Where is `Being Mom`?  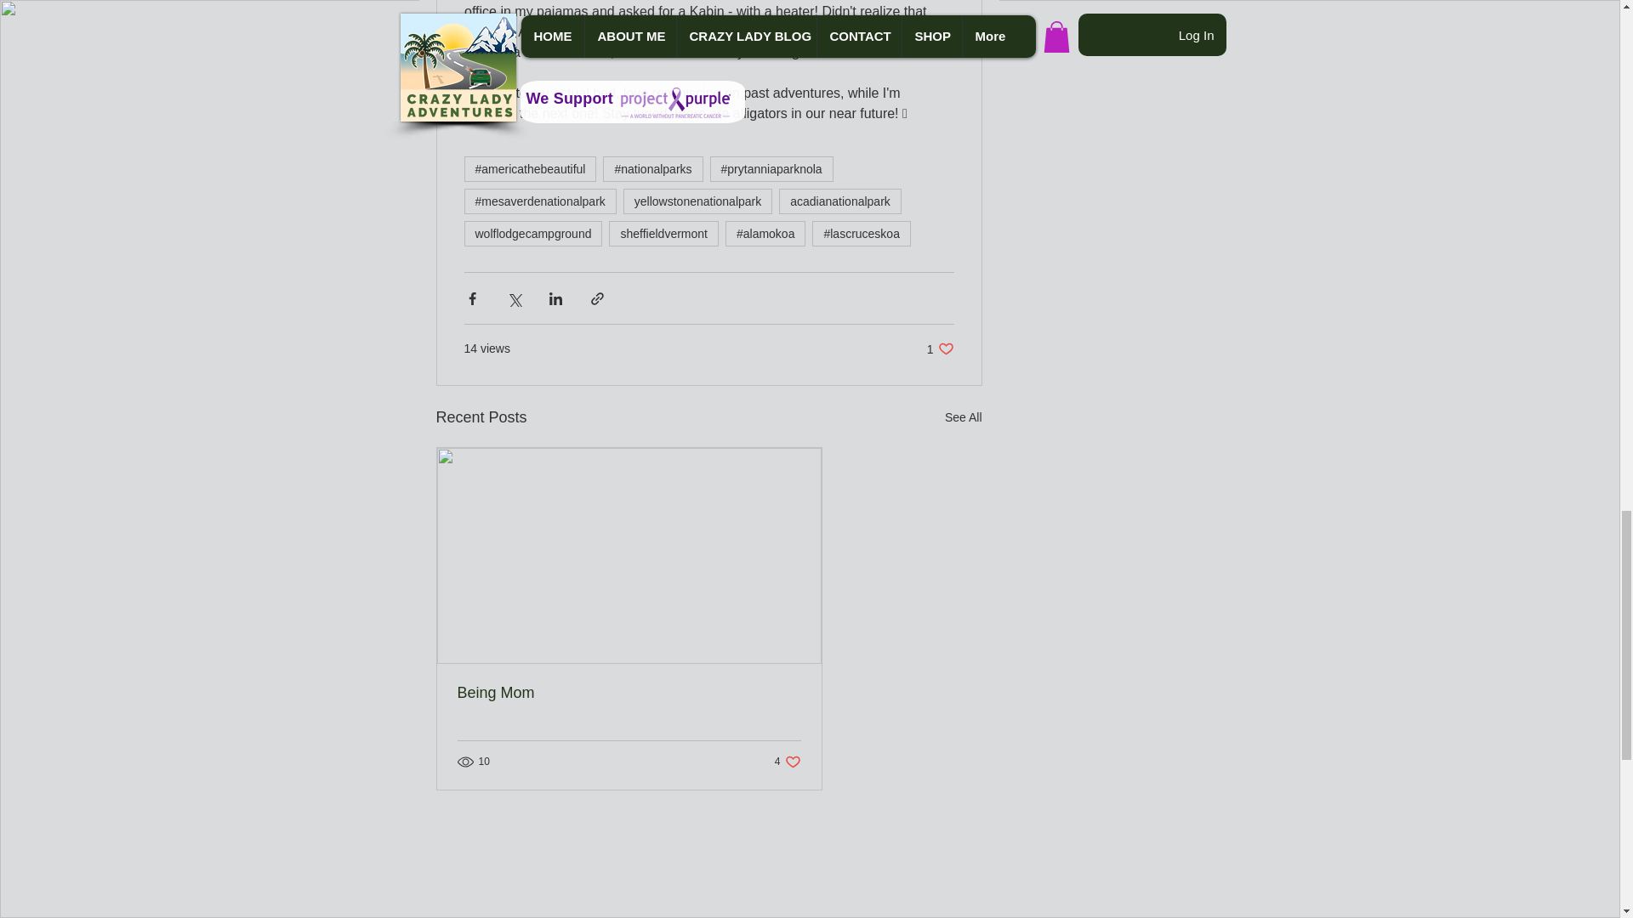 Being Mom is located at coordinates (663, 234).